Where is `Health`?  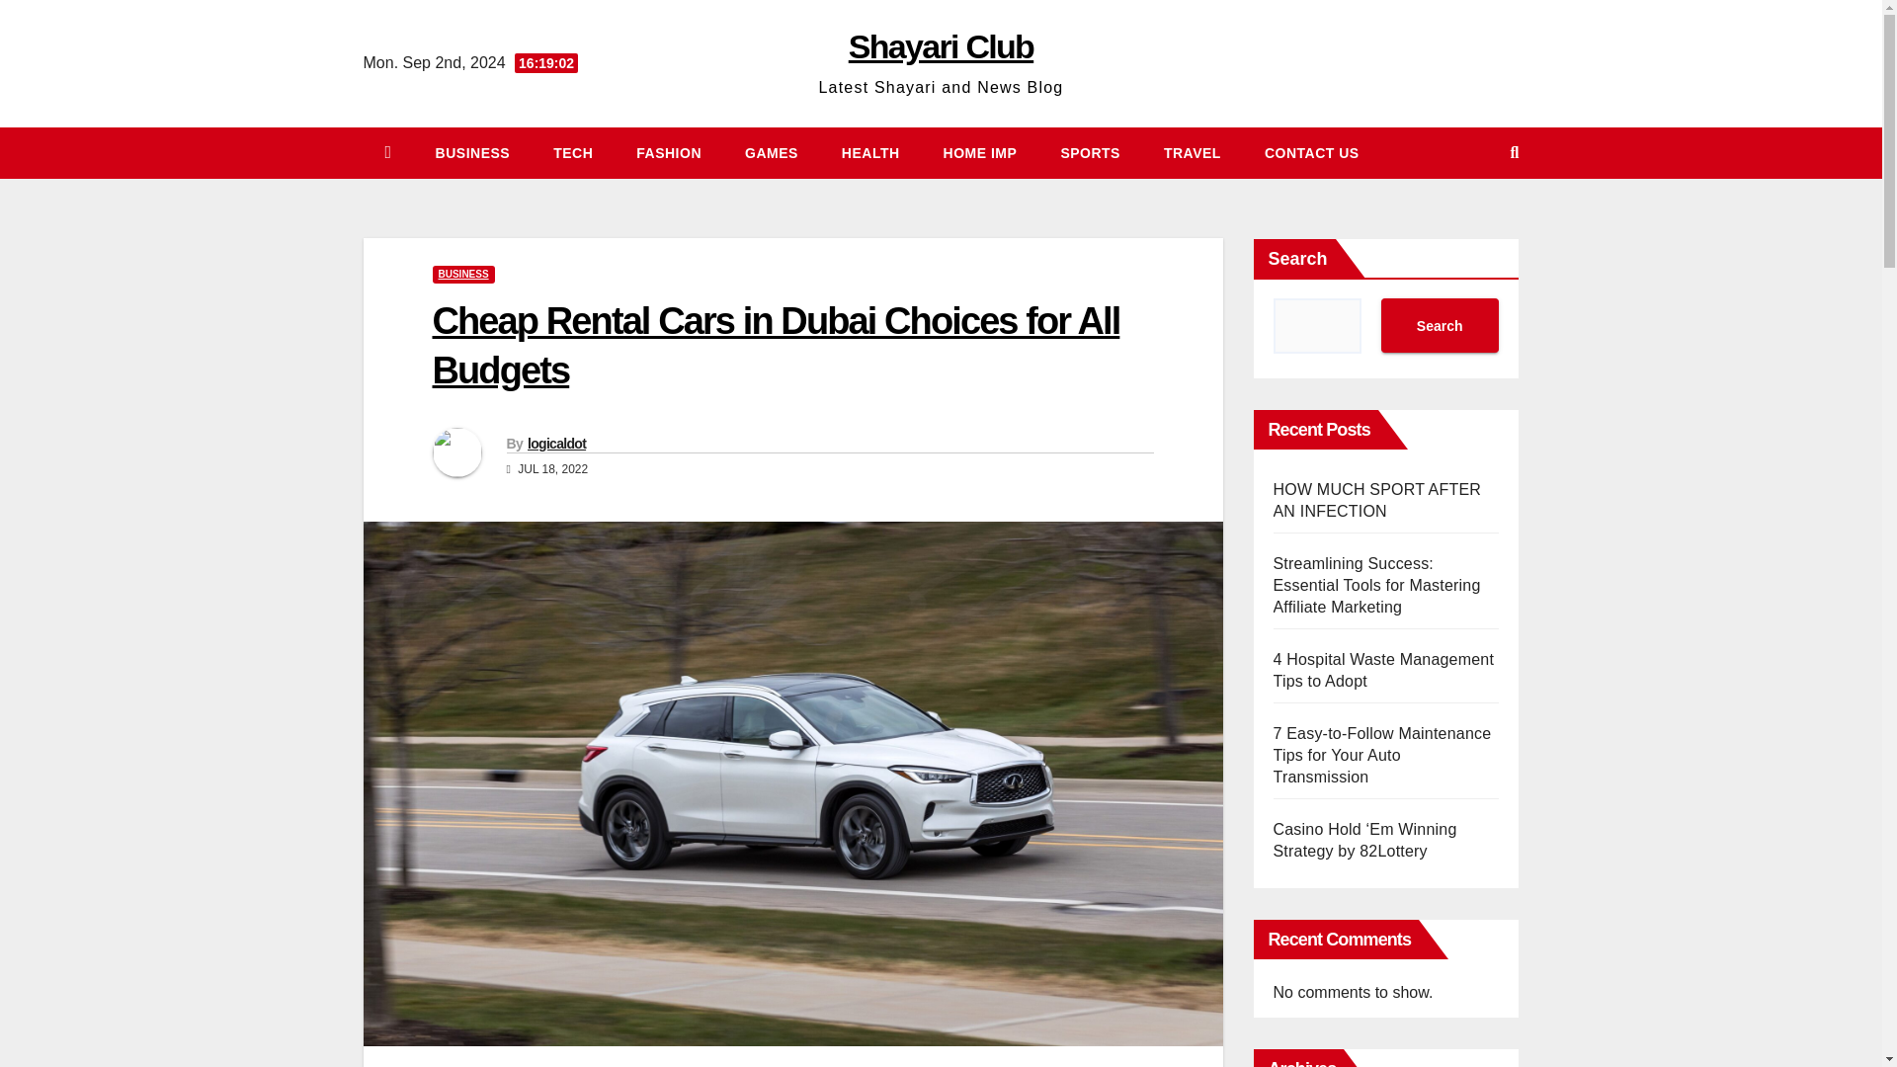
Health is located at coordinates (870, 152).